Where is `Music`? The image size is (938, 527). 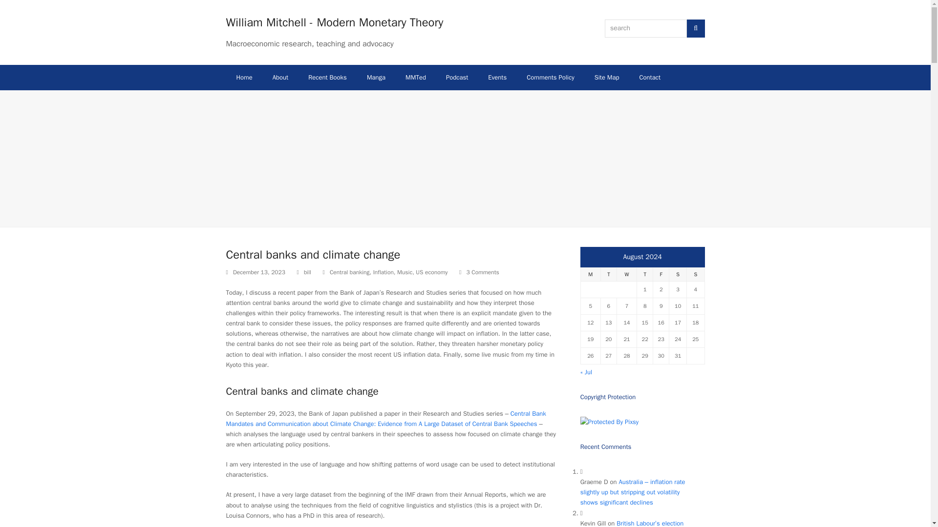
Music is located at coordinates (405, 272).